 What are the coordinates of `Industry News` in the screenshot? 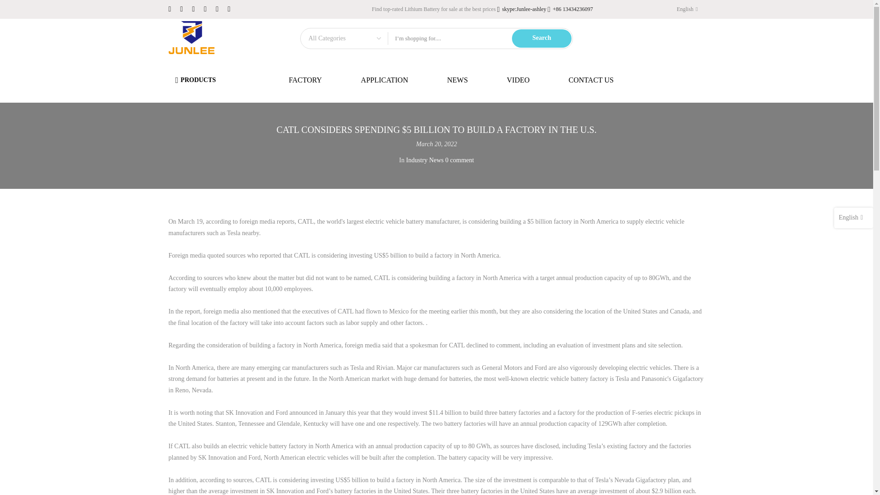 It's located at (424, 160).